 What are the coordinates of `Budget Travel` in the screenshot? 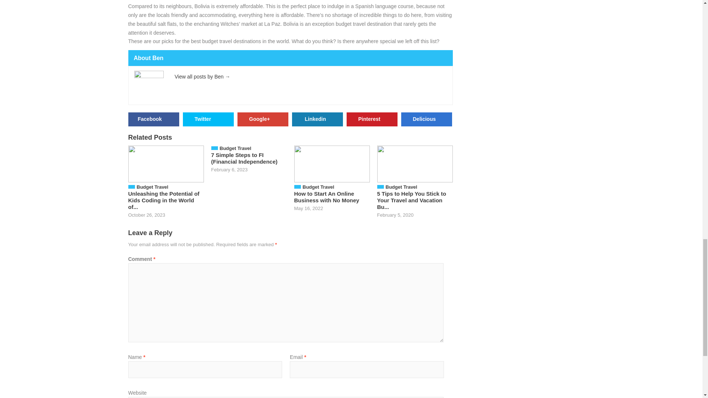 It's located at (402, 187).